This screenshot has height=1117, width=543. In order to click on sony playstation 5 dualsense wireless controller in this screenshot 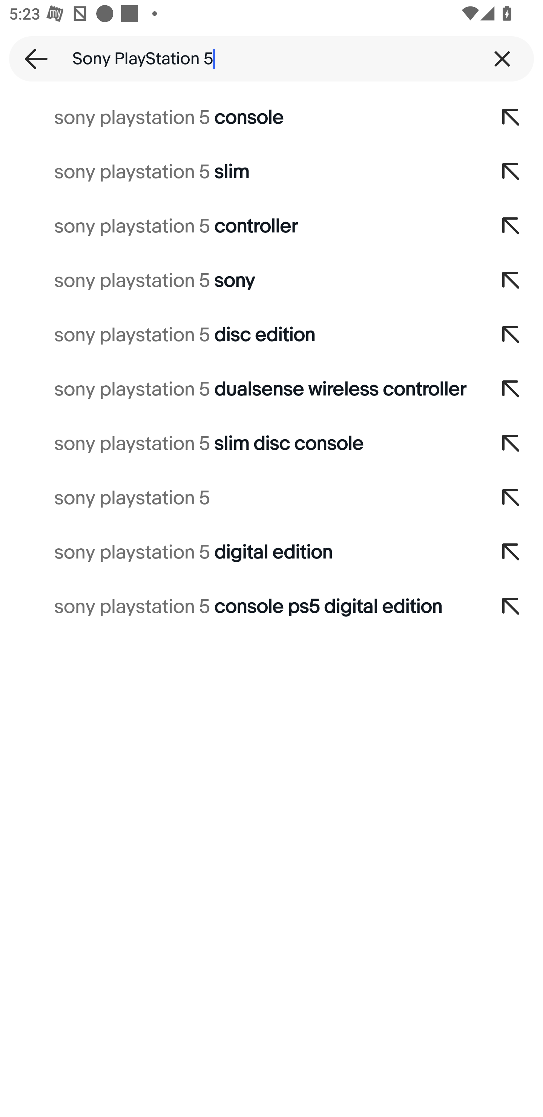, I will do `click(240, 389)`.